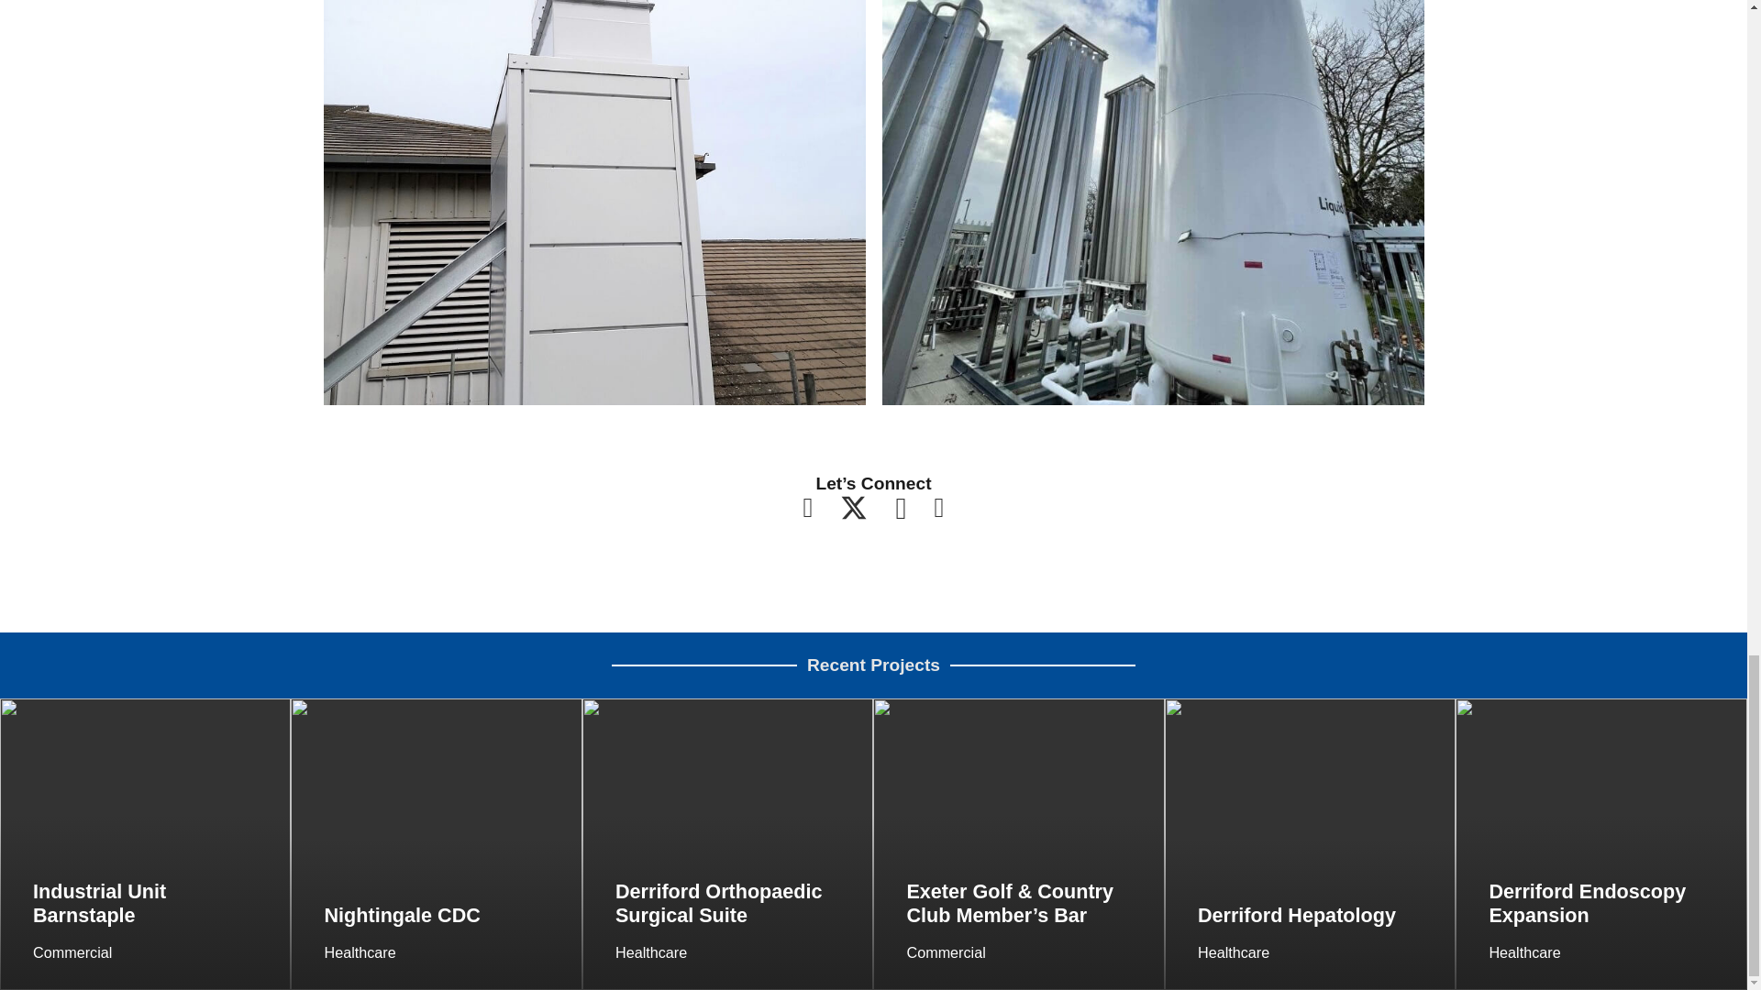 The image size is (1761, 990). Describe the element at coordinates (853, 508) in the screenshot. I see `Twitter` at that location.